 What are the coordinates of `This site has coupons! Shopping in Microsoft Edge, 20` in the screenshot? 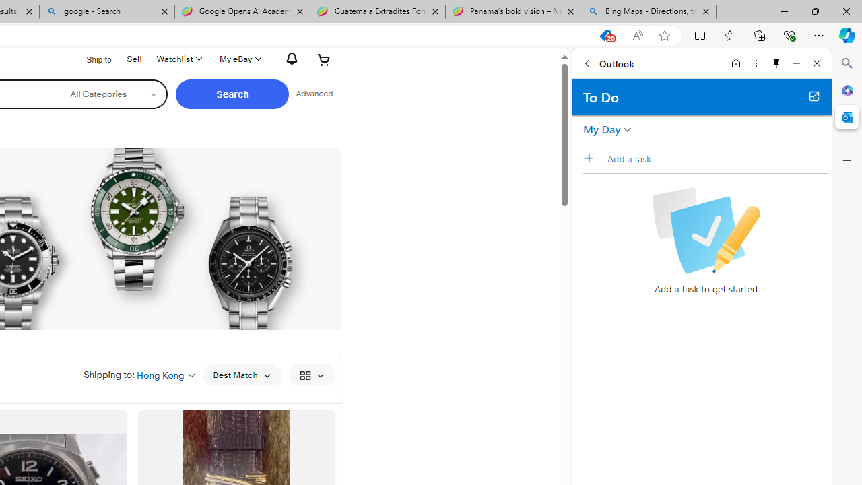 It's located at (605, 36).